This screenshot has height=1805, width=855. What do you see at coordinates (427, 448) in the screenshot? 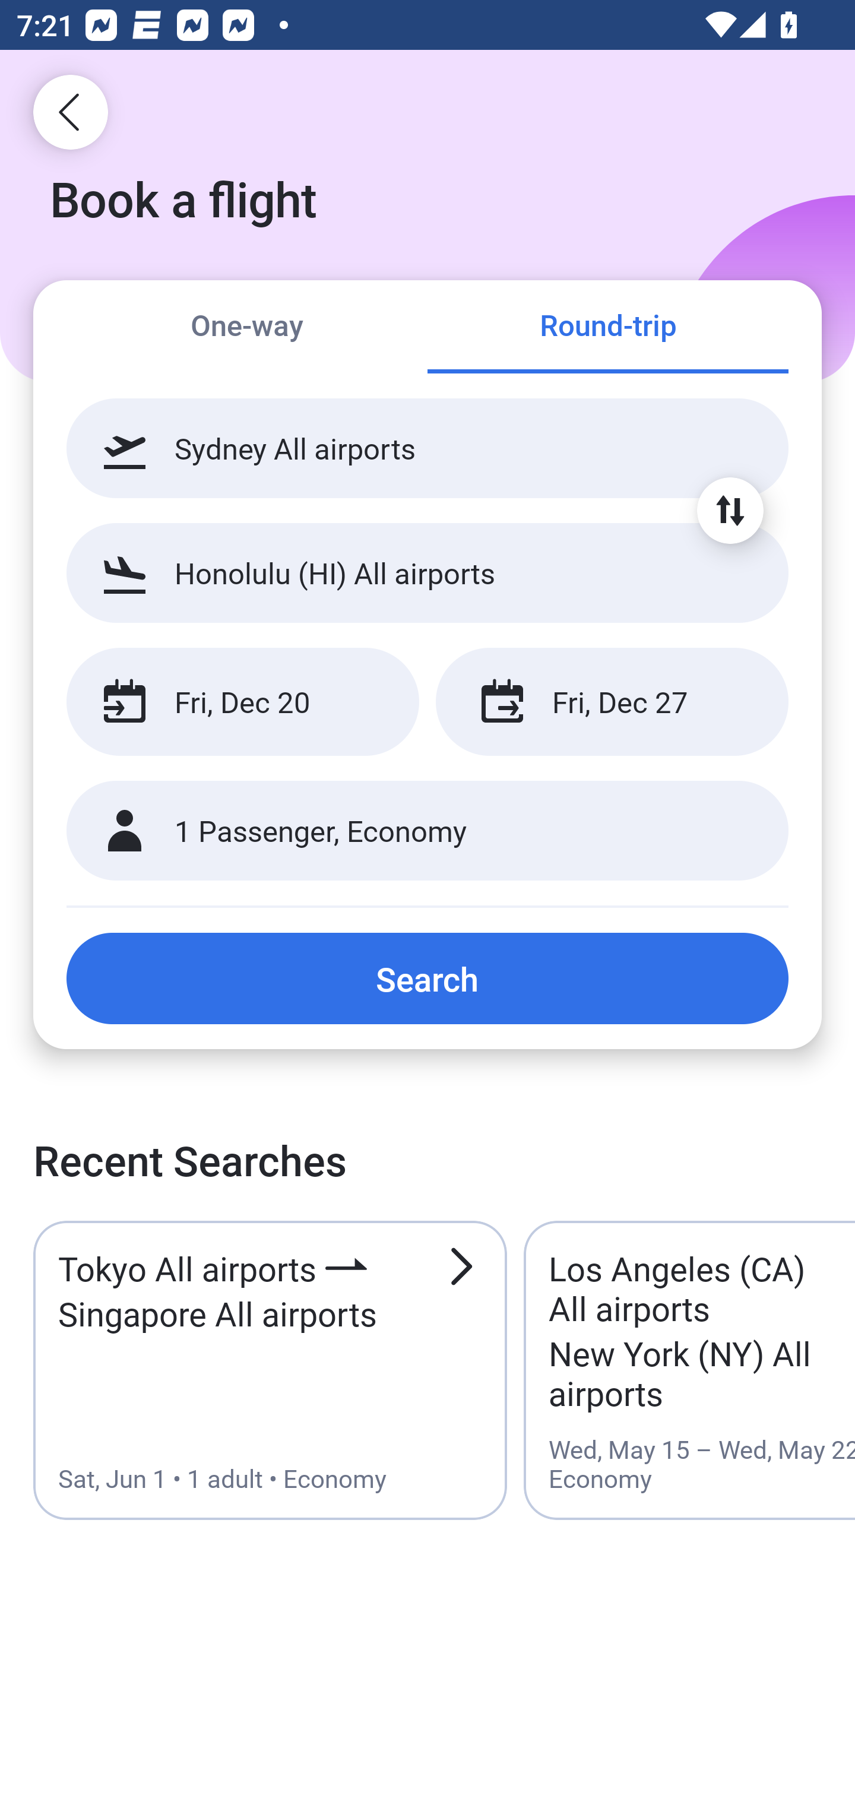
I see `Sydney All airports` at bounding box center [427, 448].